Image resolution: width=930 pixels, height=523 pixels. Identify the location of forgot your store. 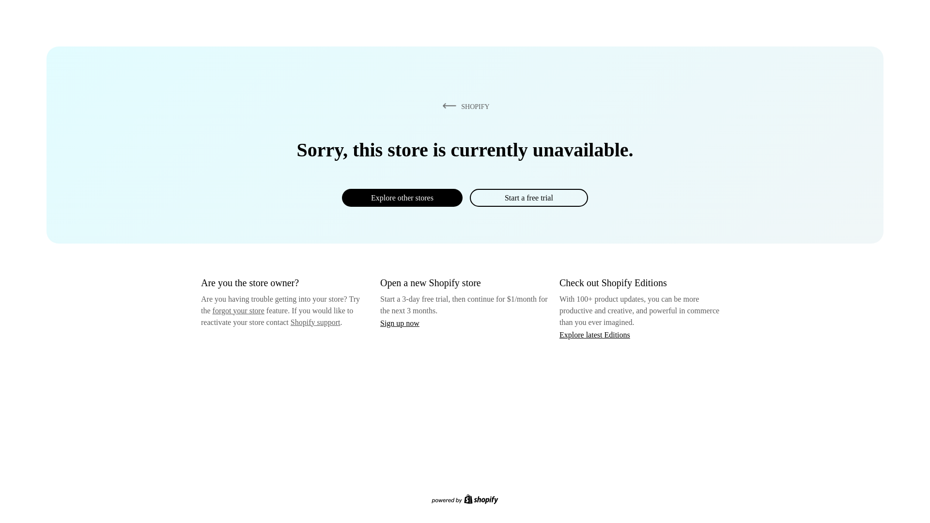
(238, 310).